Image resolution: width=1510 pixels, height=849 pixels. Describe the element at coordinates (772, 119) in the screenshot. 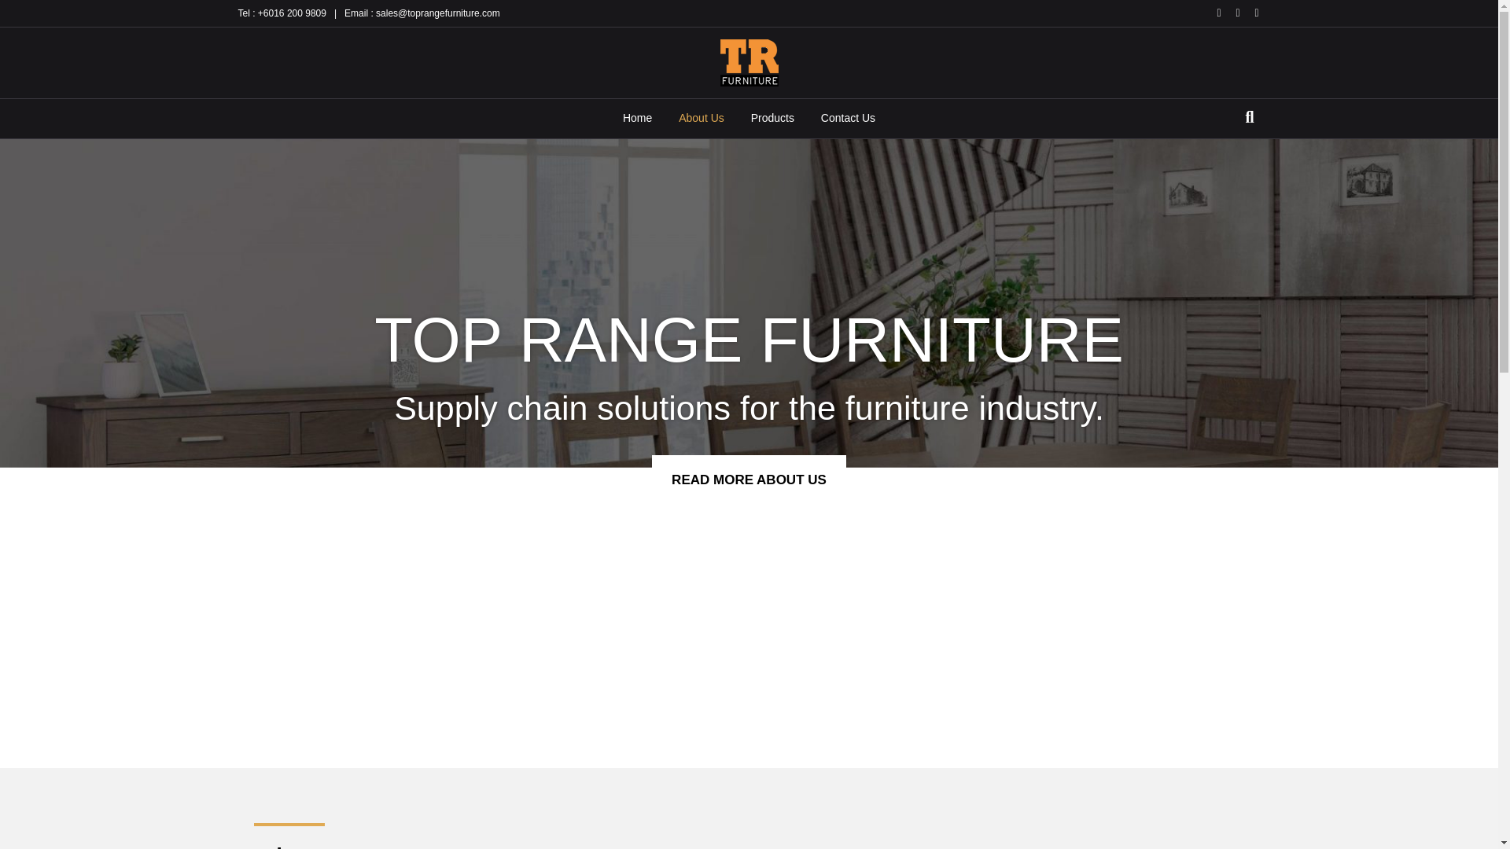

I see `Products` at that location.